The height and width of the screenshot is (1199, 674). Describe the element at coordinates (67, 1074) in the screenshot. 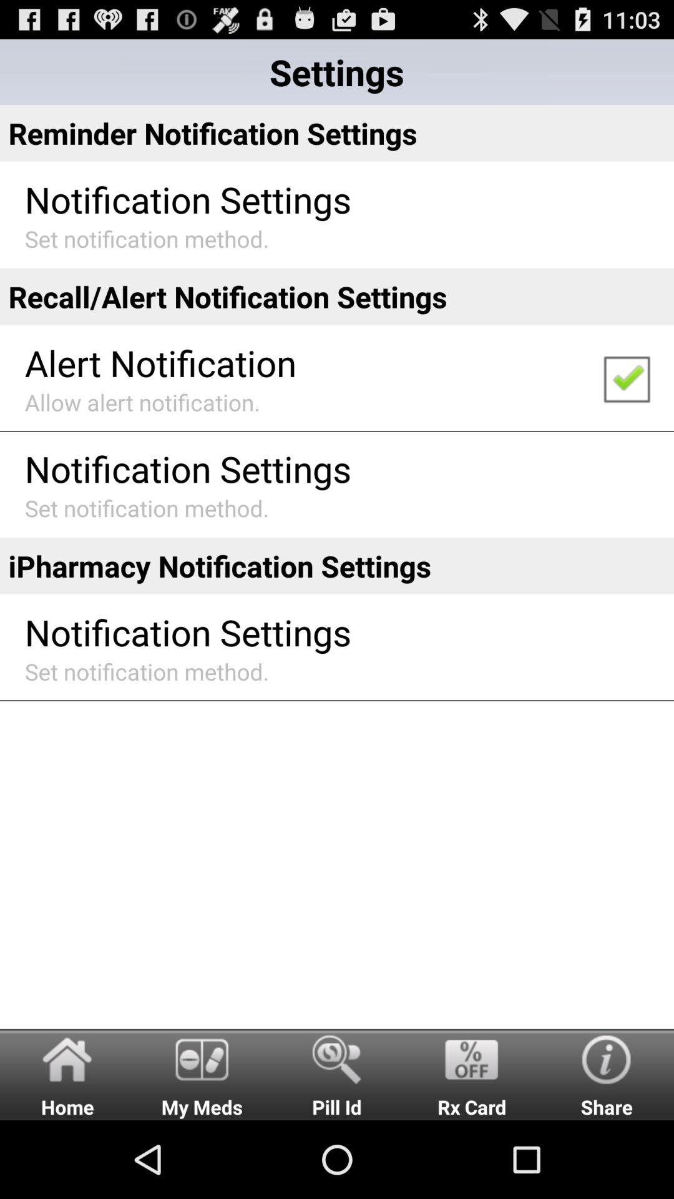

I see `scroll to home item` at that location.